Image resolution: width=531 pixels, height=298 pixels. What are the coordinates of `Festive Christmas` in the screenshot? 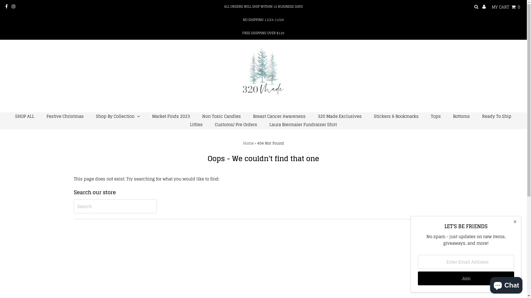 It's located at (65, 116).